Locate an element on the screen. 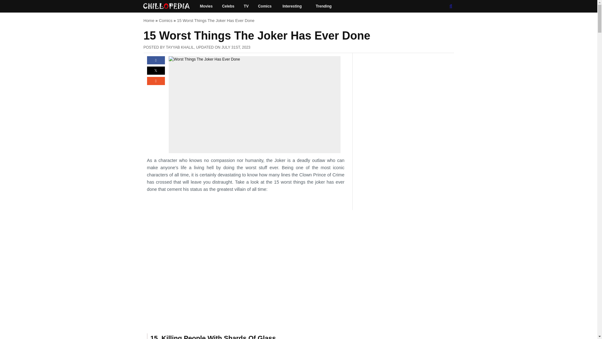 The height and width of the screenshot is (339, 602). TAYYAB KHALIL is located at coordinates (180, 47).